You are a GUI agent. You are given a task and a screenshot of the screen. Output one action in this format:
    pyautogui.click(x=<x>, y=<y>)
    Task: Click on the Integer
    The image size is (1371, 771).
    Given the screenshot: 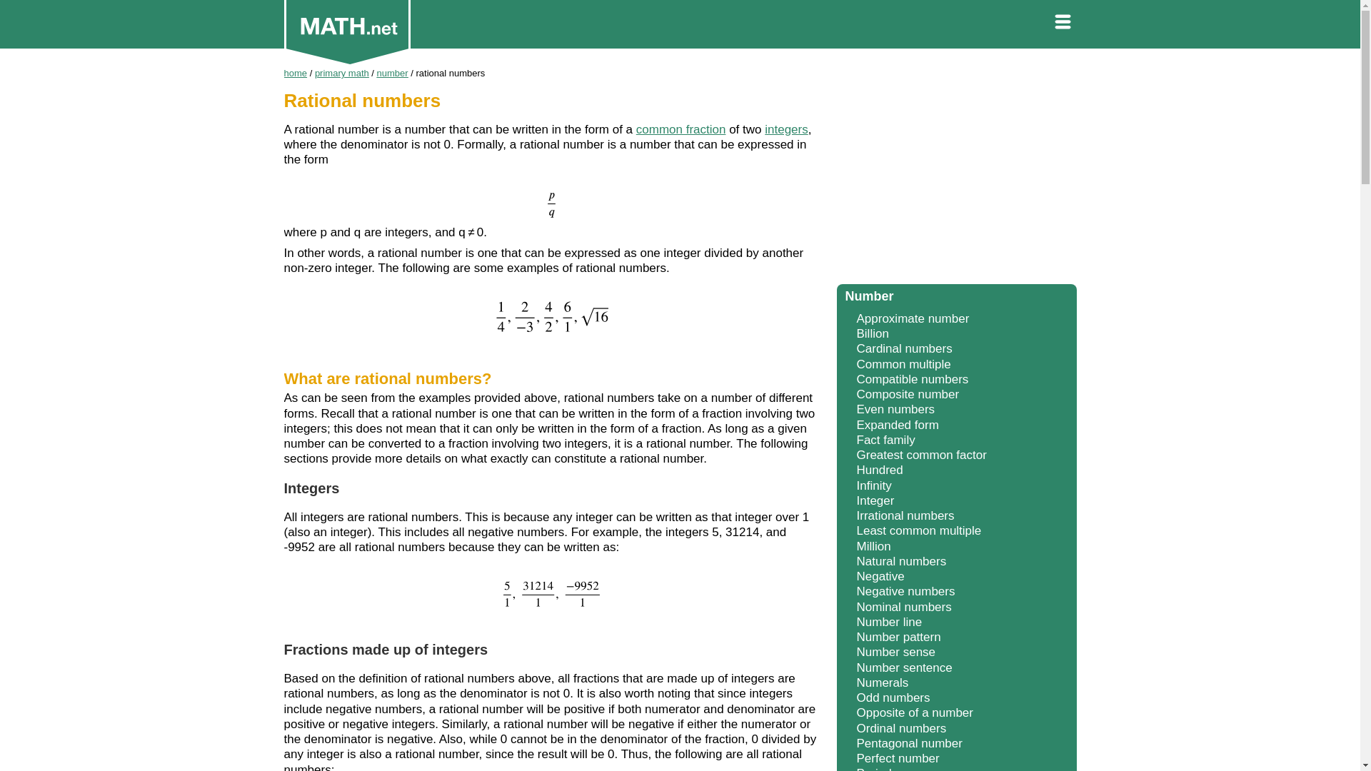 What is the action you would take?
    pyautogui.click(x=875, y=500)
    